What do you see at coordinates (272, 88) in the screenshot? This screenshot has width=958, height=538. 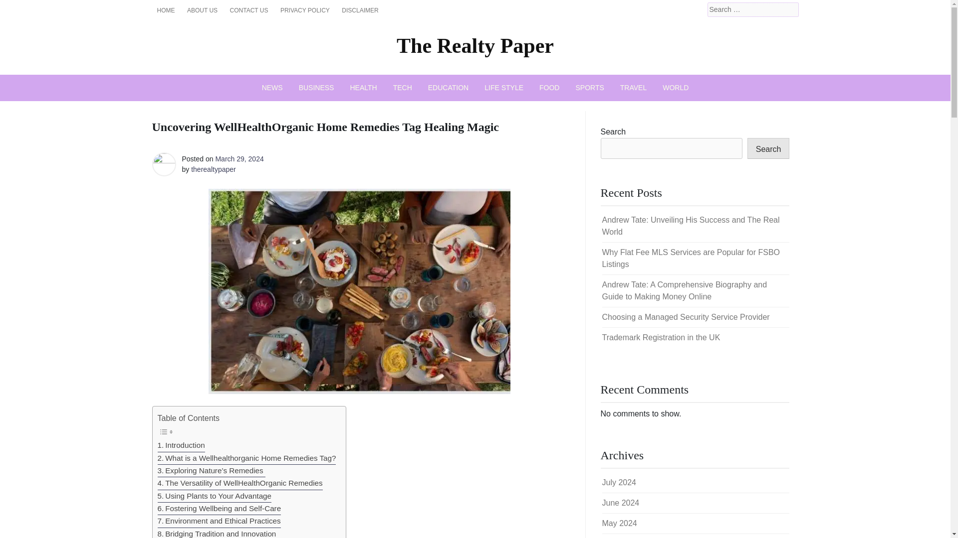 I see `NEWS` at bounding box center [272, 88].